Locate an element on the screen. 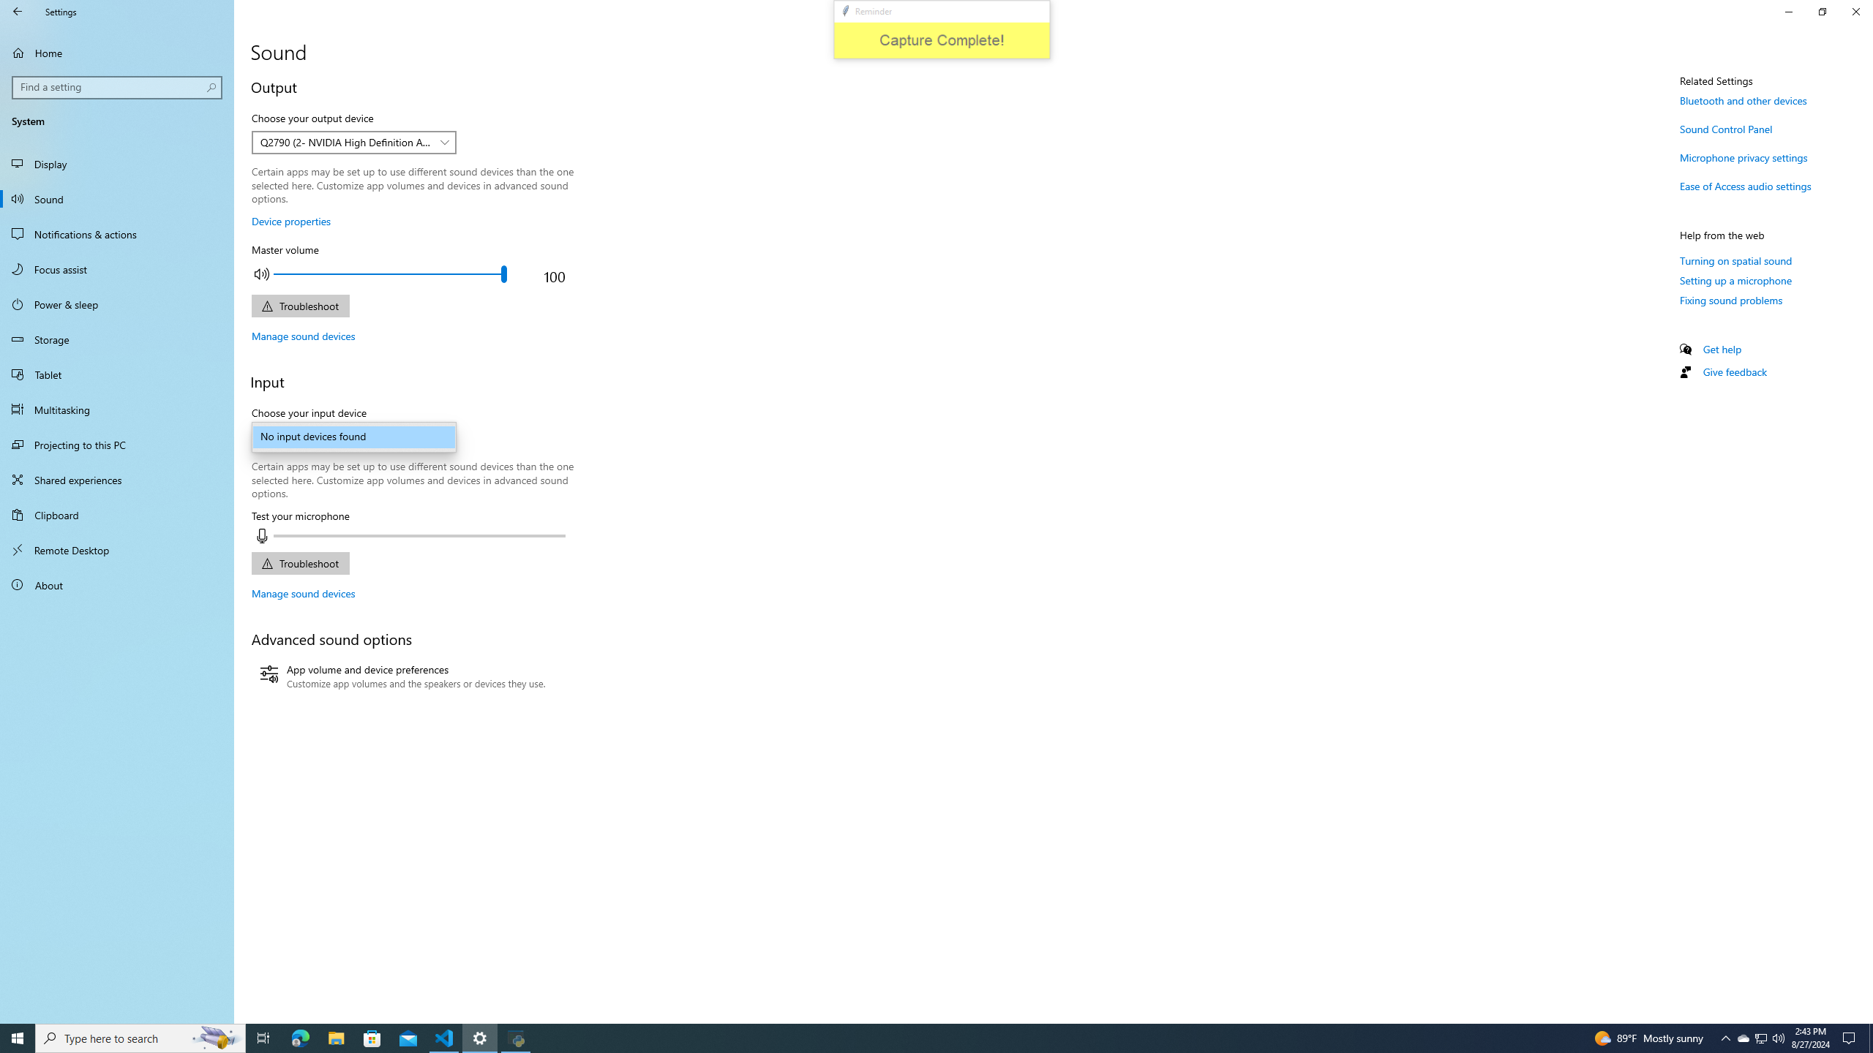  Projecting to this PC is located at coordinates (117, 445).